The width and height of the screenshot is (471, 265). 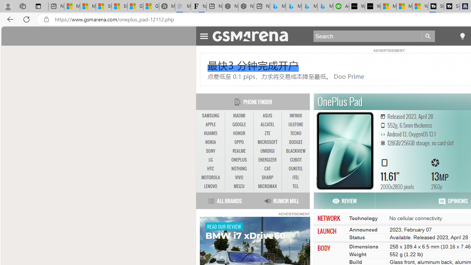 What do you see at coordinates (295, 186) in the screenshot?
I see `TCL` at bounding box center [295, 186].